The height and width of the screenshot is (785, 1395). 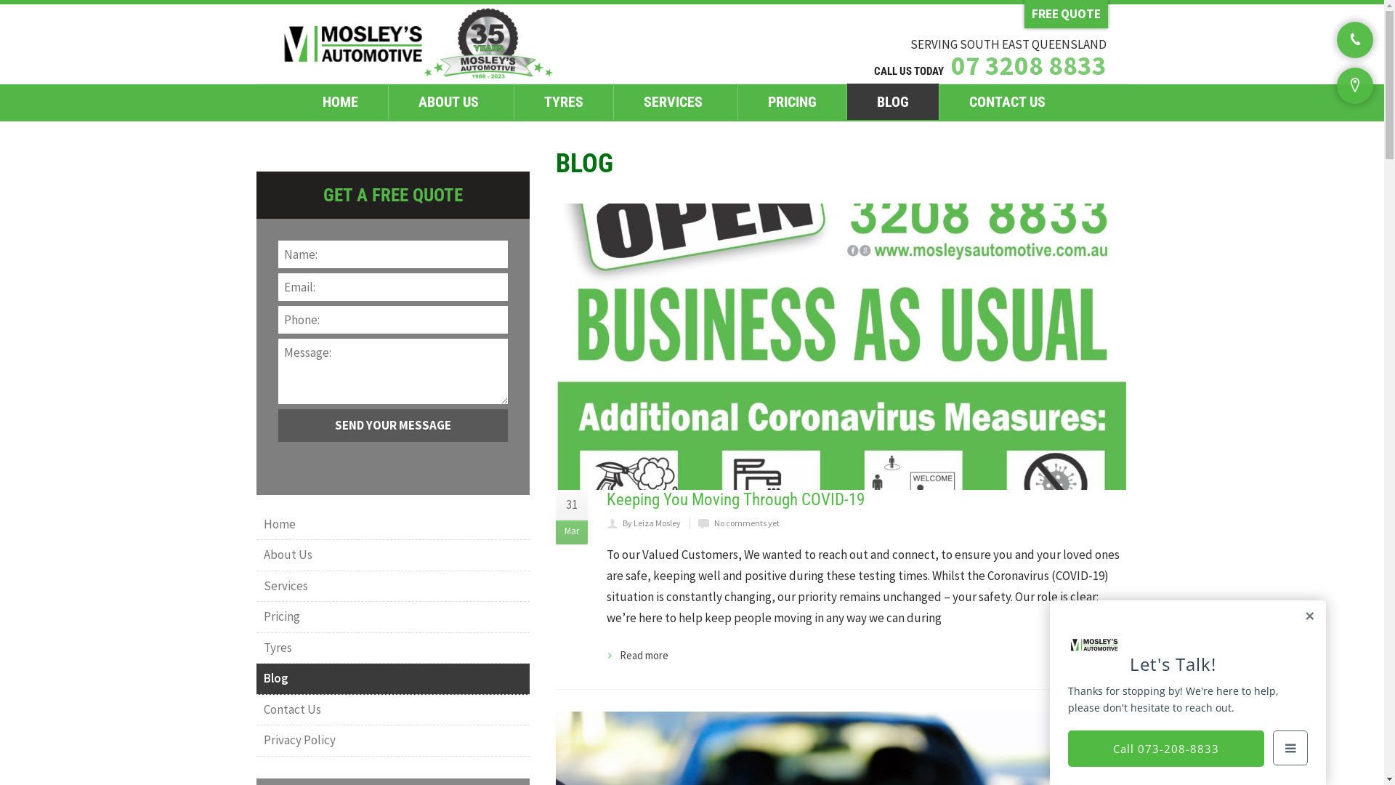 What do you see at coordinates (842, 347) in the screenshot?
I see `Keeping You Moving Through COVID-19` at bounding box center [842, 347].